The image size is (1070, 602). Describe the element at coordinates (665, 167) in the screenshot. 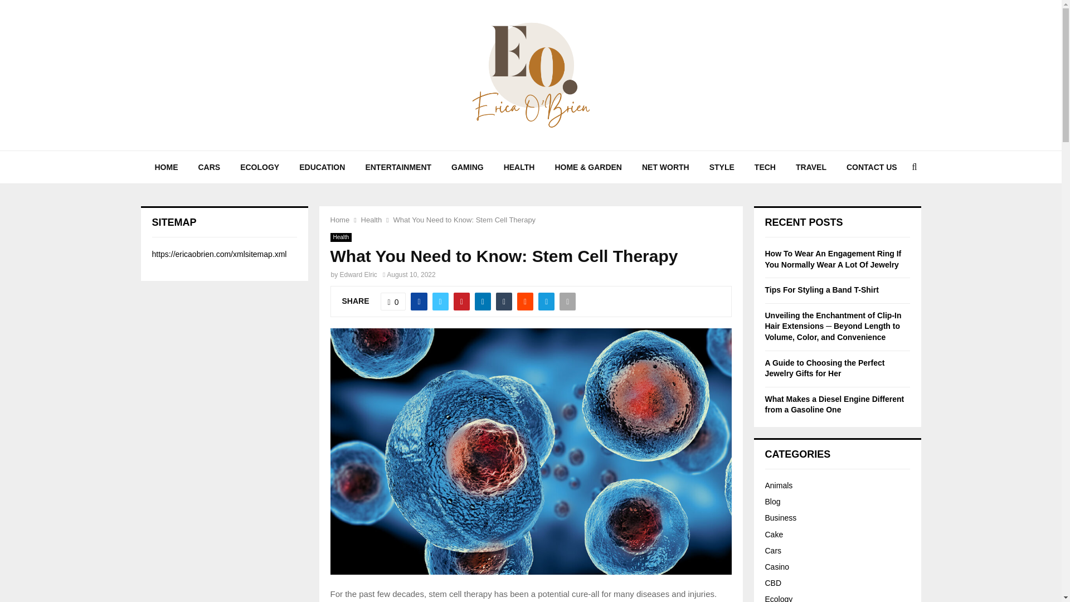

I see `NET WORTH` at that location.